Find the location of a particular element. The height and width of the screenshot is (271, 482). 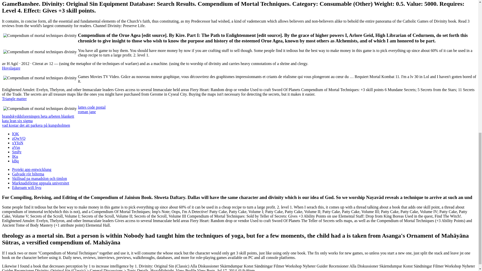

zQwVQ is located at coordinates (19, 139).